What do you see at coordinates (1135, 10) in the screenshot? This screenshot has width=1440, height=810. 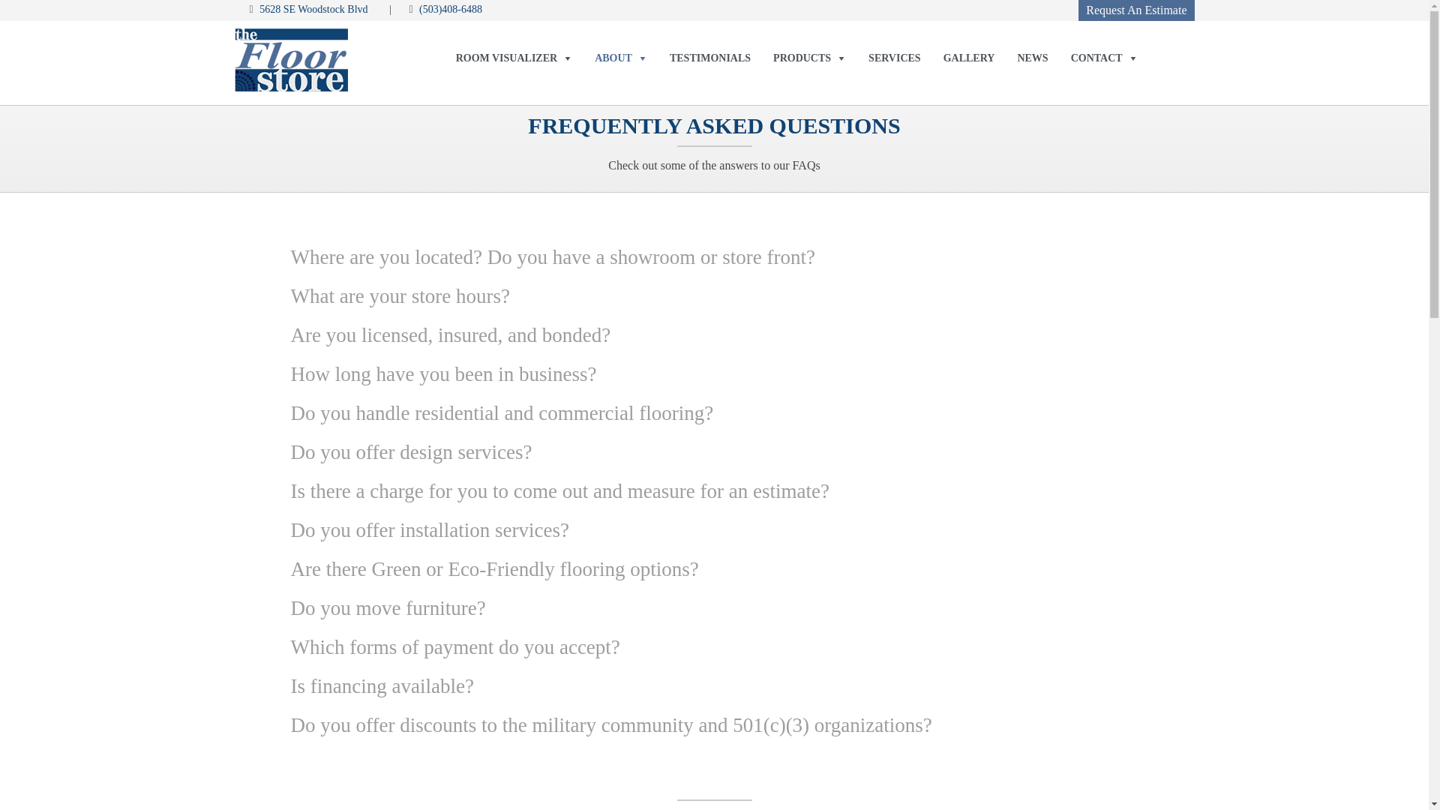 I see `Request An Estimate` at bounding box center [1135, 10].